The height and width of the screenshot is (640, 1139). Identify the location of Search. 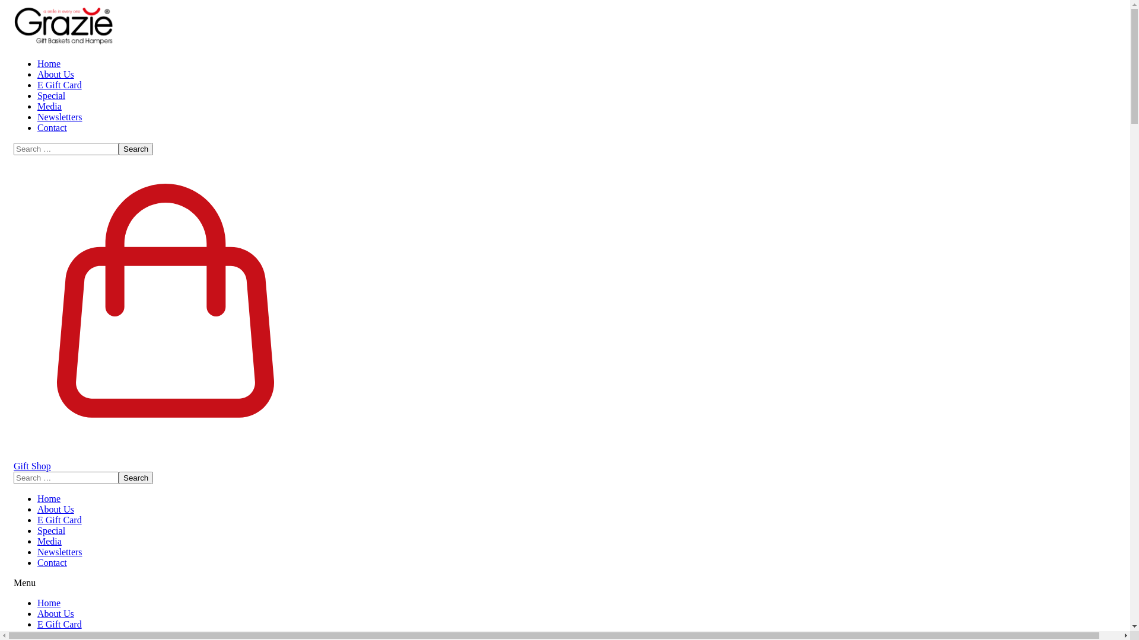
(136, 478).